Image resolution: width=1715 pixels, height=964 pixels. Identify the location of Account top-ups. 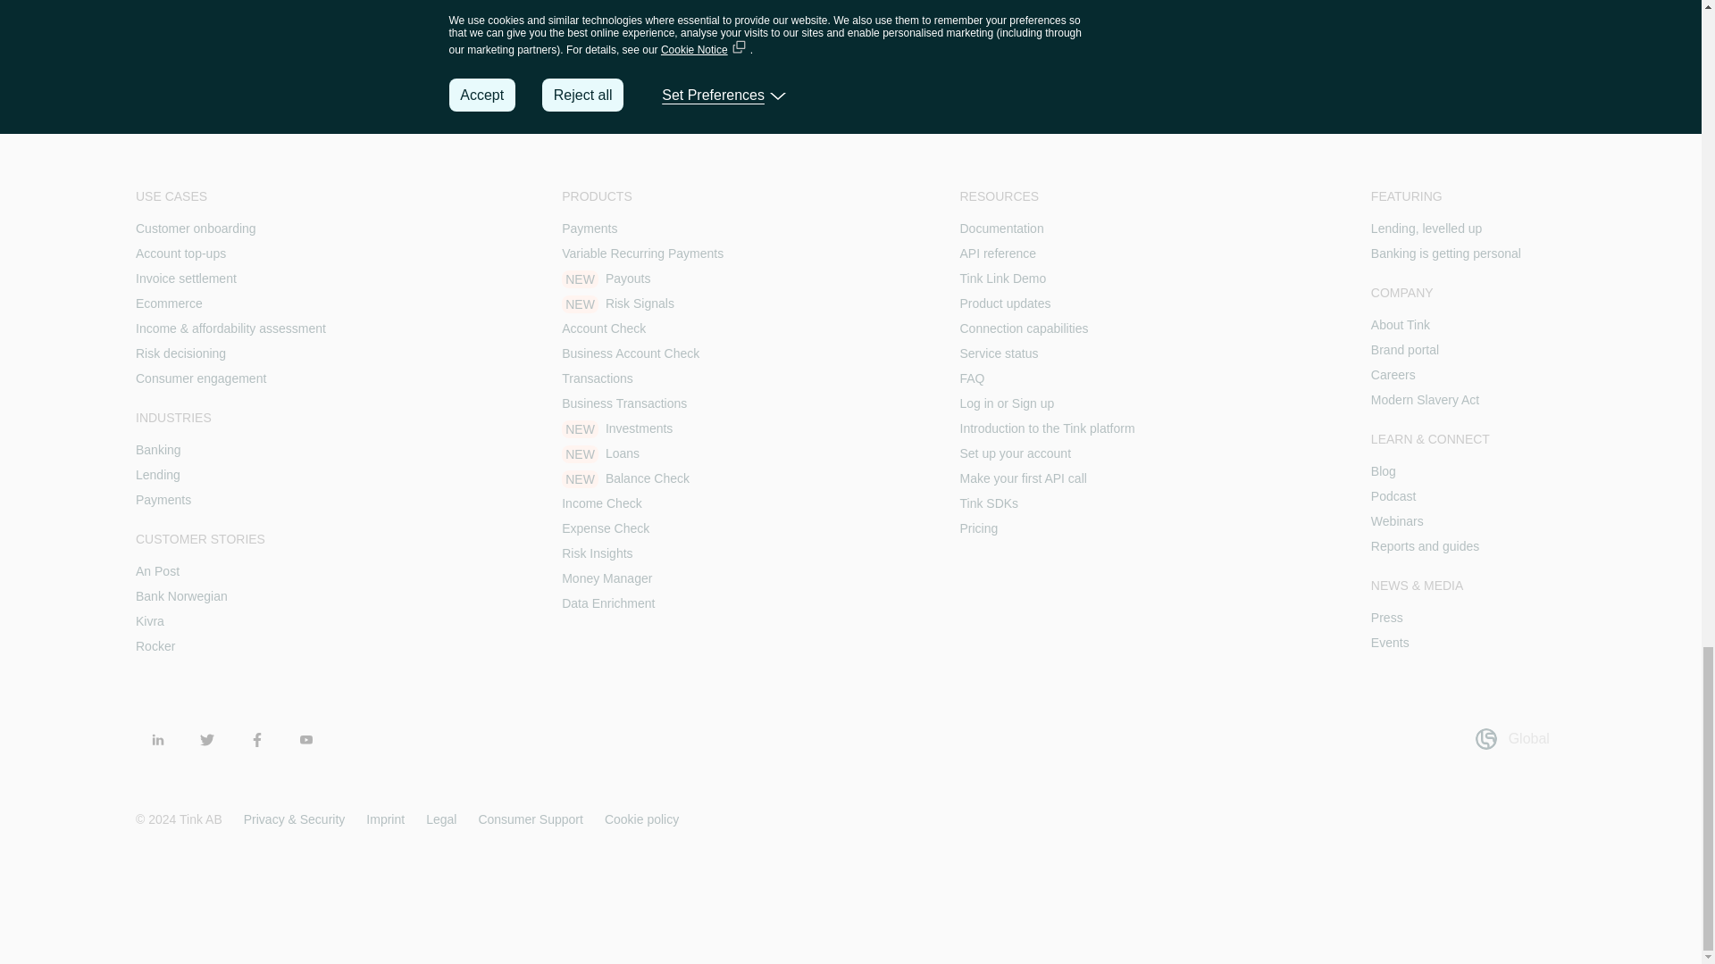
(180, 253).